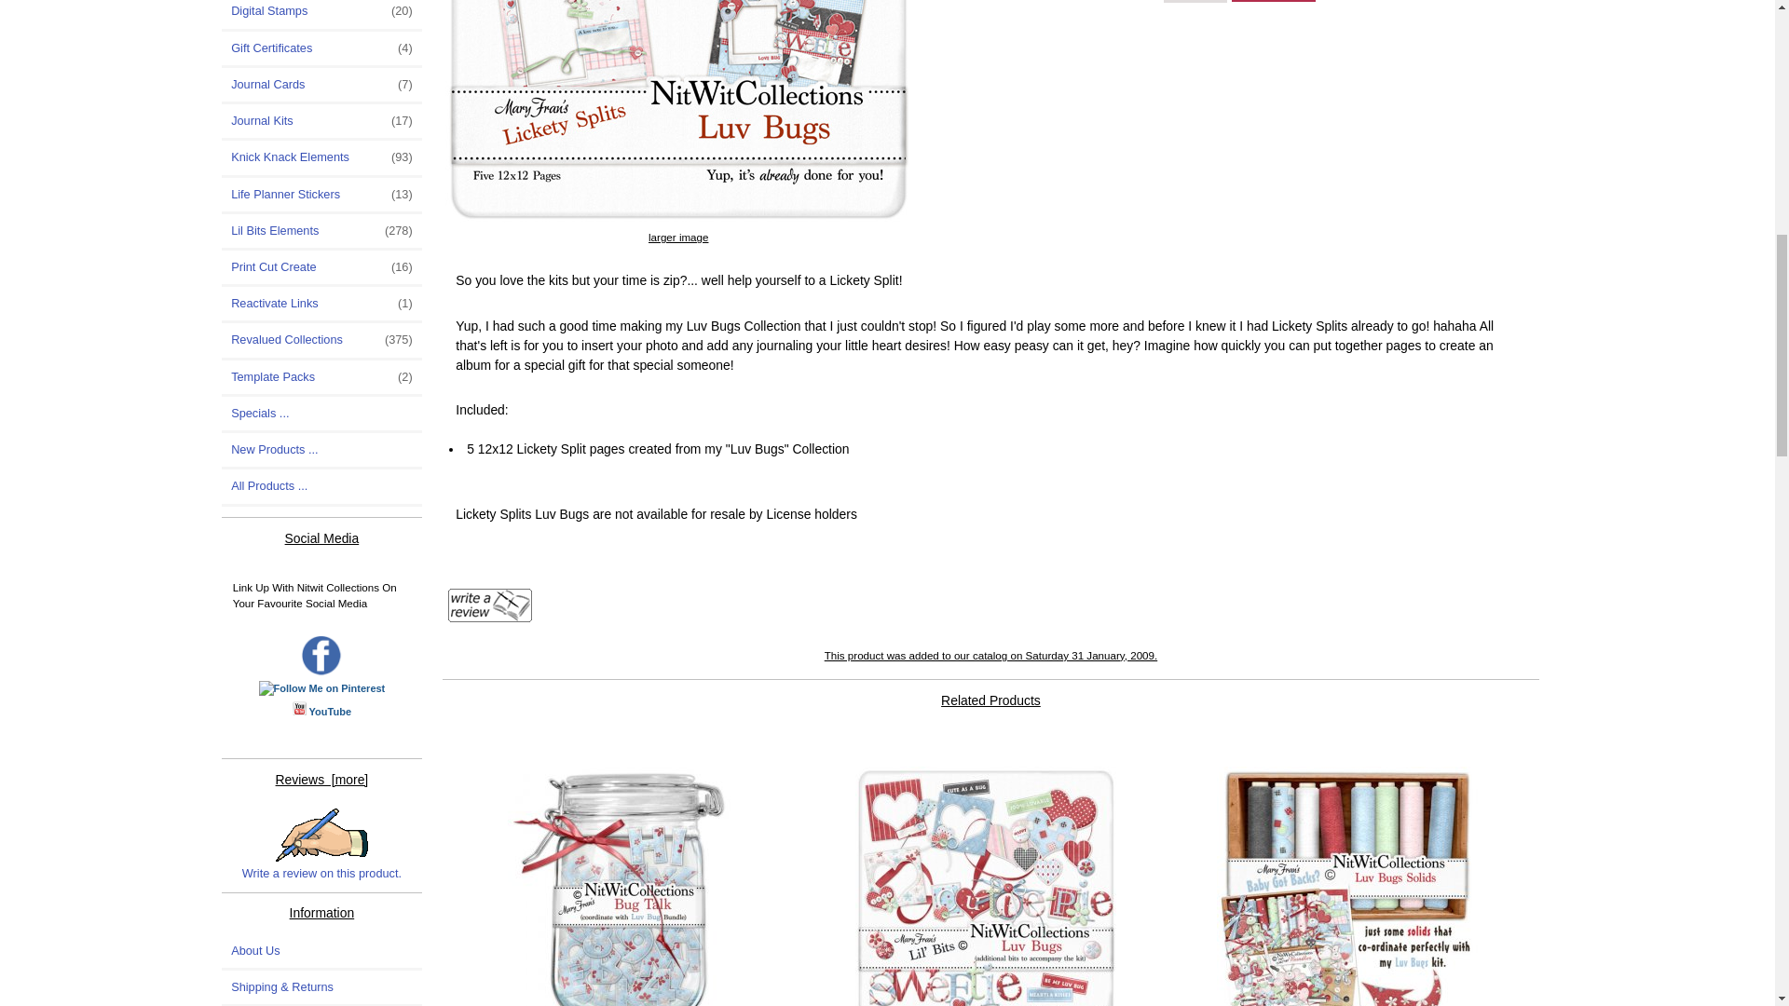 The width and height of the screenshot is (1789, 1006). I want to click on Luv Bugs Solids, so click(1346, 886).